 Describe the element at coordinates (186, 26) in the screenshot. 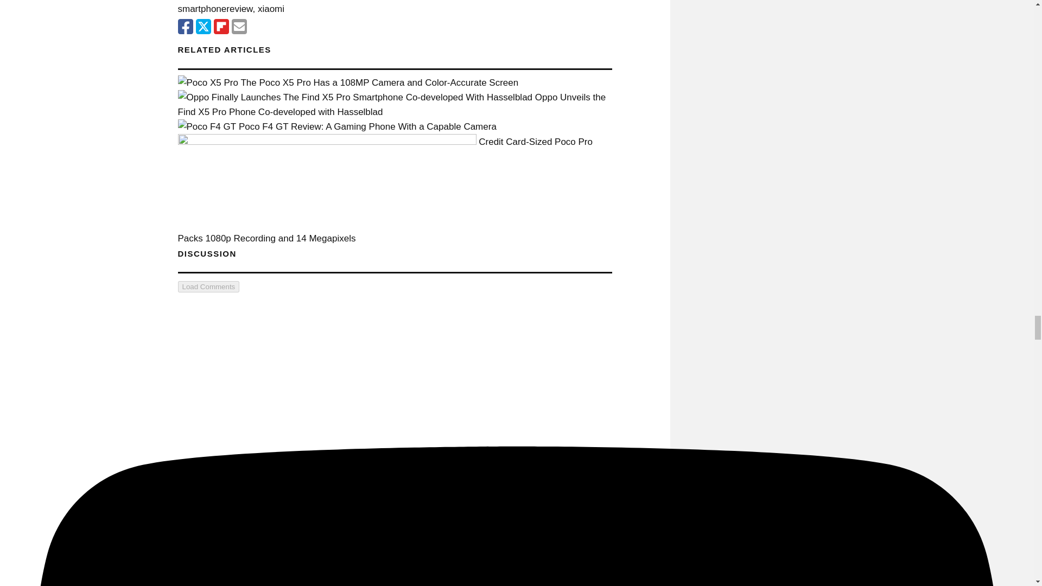

I see `Share on facebook` at that location.